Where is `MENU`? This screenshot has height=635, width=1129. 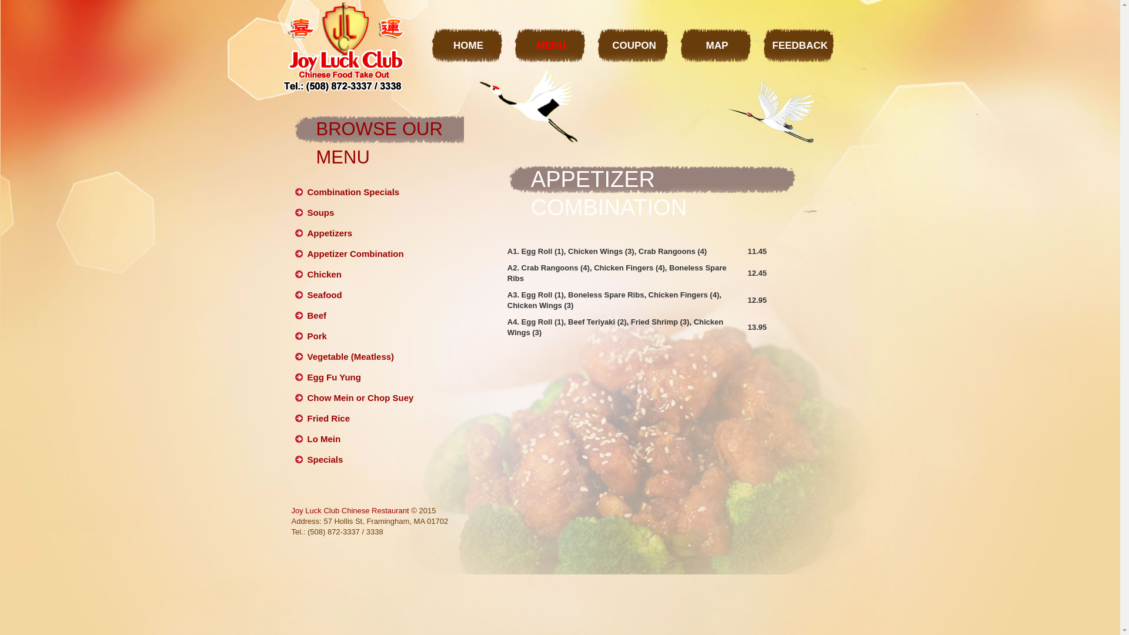 MENU is located at coordinates (552, 44).